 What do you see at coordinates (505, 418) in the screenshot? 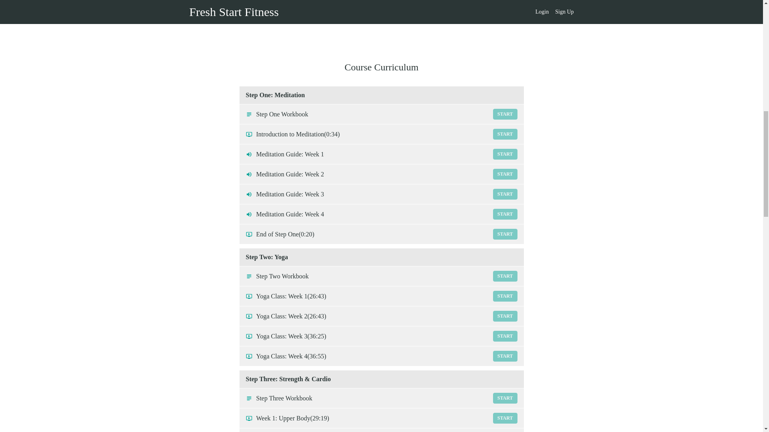
I see `START` at bounding box center [505, 418].